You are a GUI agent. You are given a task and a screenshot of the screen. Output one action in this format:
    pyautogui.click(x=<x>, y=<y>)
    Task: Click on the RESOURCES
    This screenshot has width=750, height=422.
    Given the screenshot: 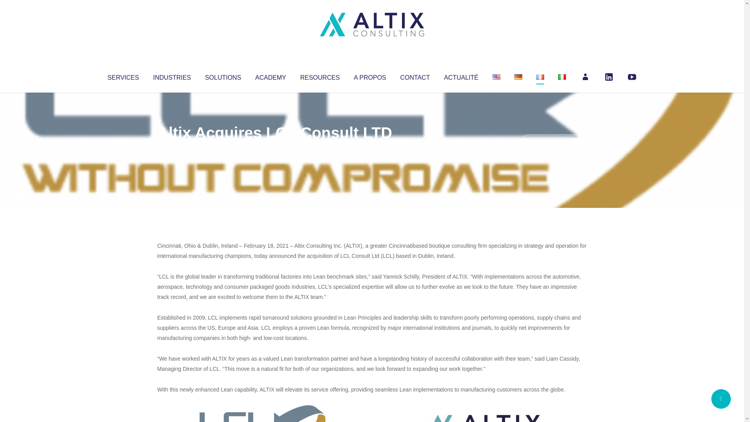 What is the action you would take?
    pyautogui.click(x=320, y=76)
    